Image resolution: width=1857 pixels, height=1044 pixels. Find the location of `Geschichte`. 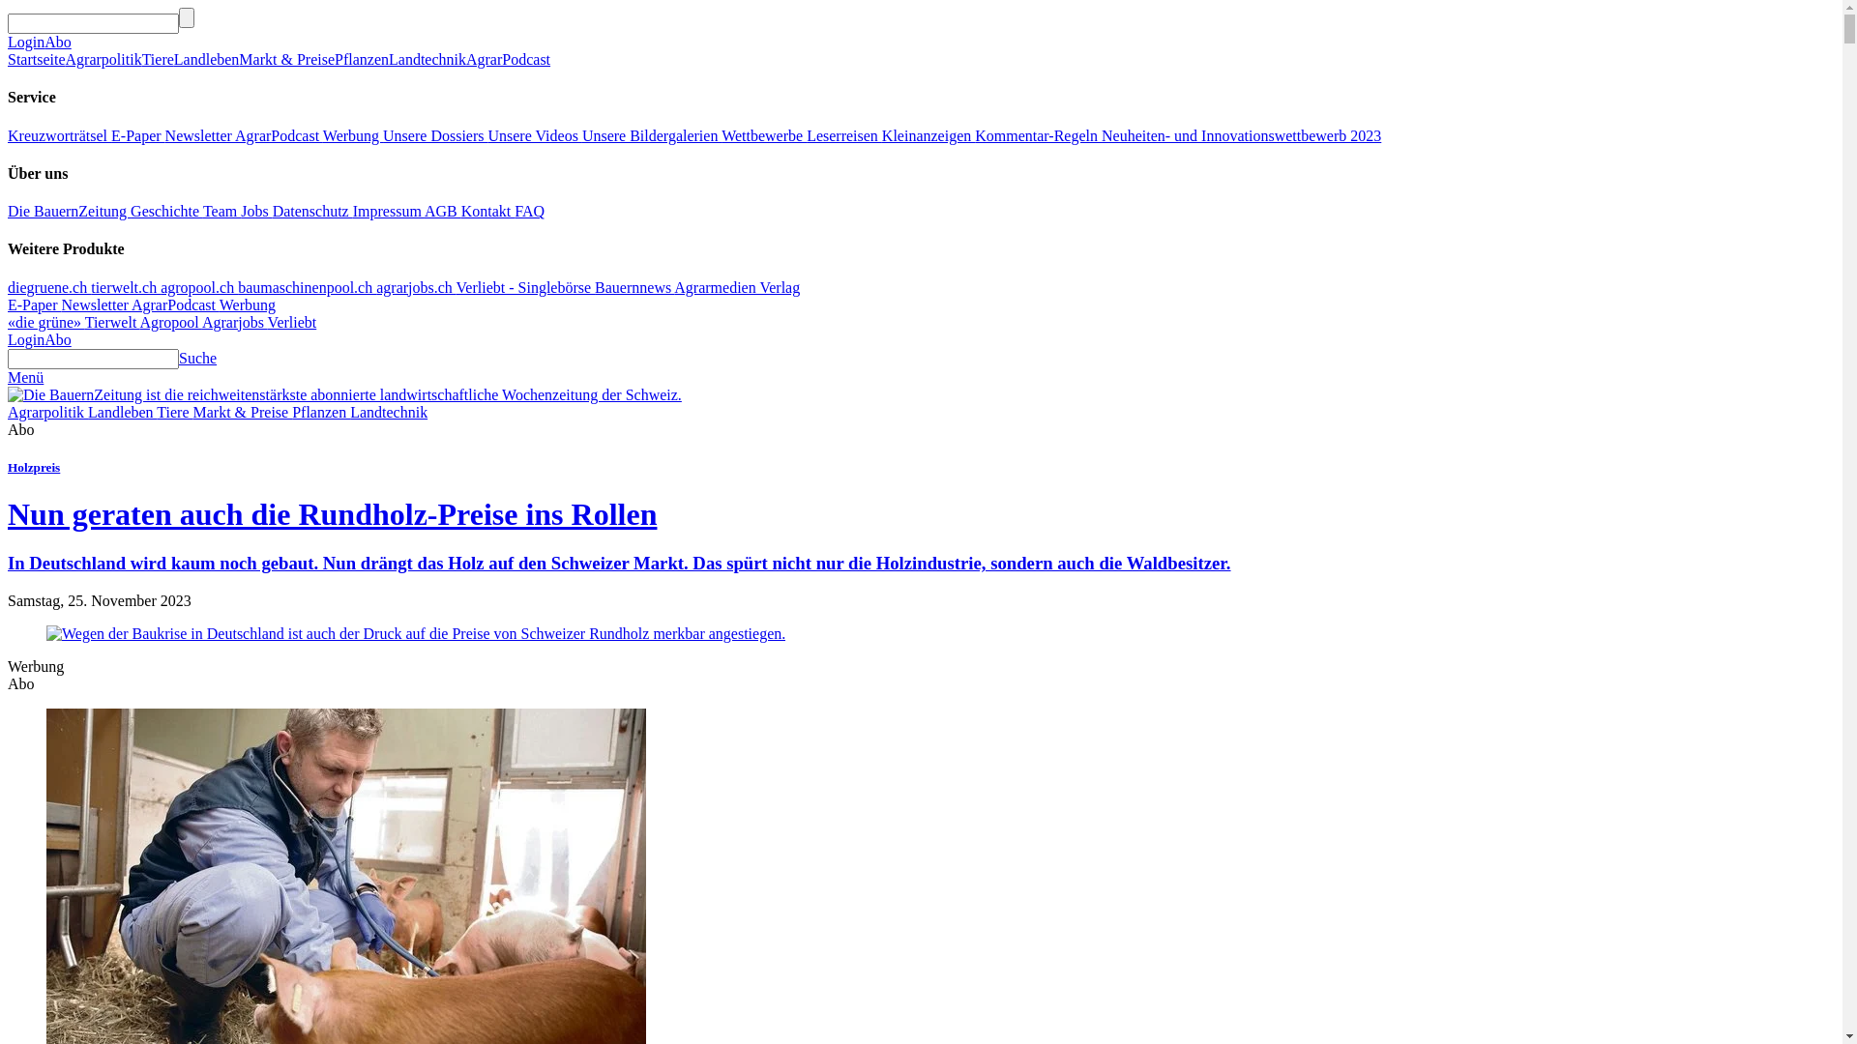

Geschichte is located at coordinates (166, 211).